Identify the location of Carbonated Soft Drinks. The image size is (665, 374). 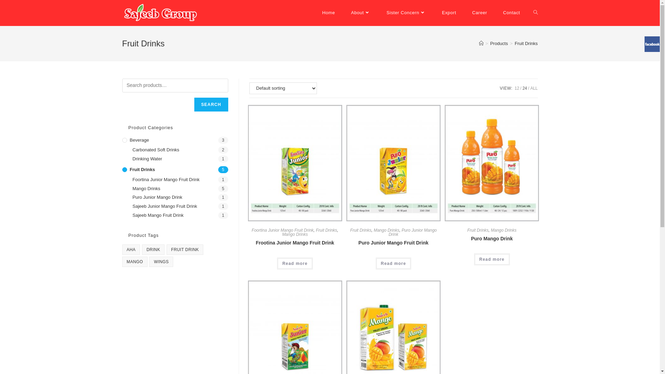
(180, 150).